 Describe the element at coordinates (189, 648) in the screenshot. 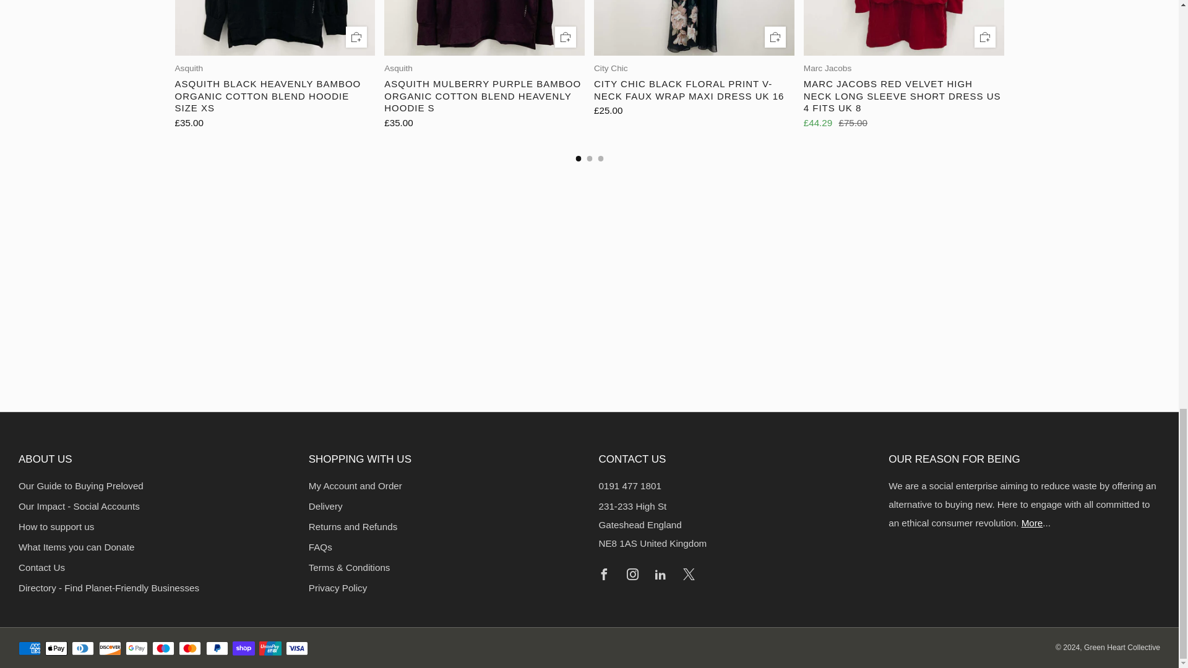

I see `Mastercard` at that location.